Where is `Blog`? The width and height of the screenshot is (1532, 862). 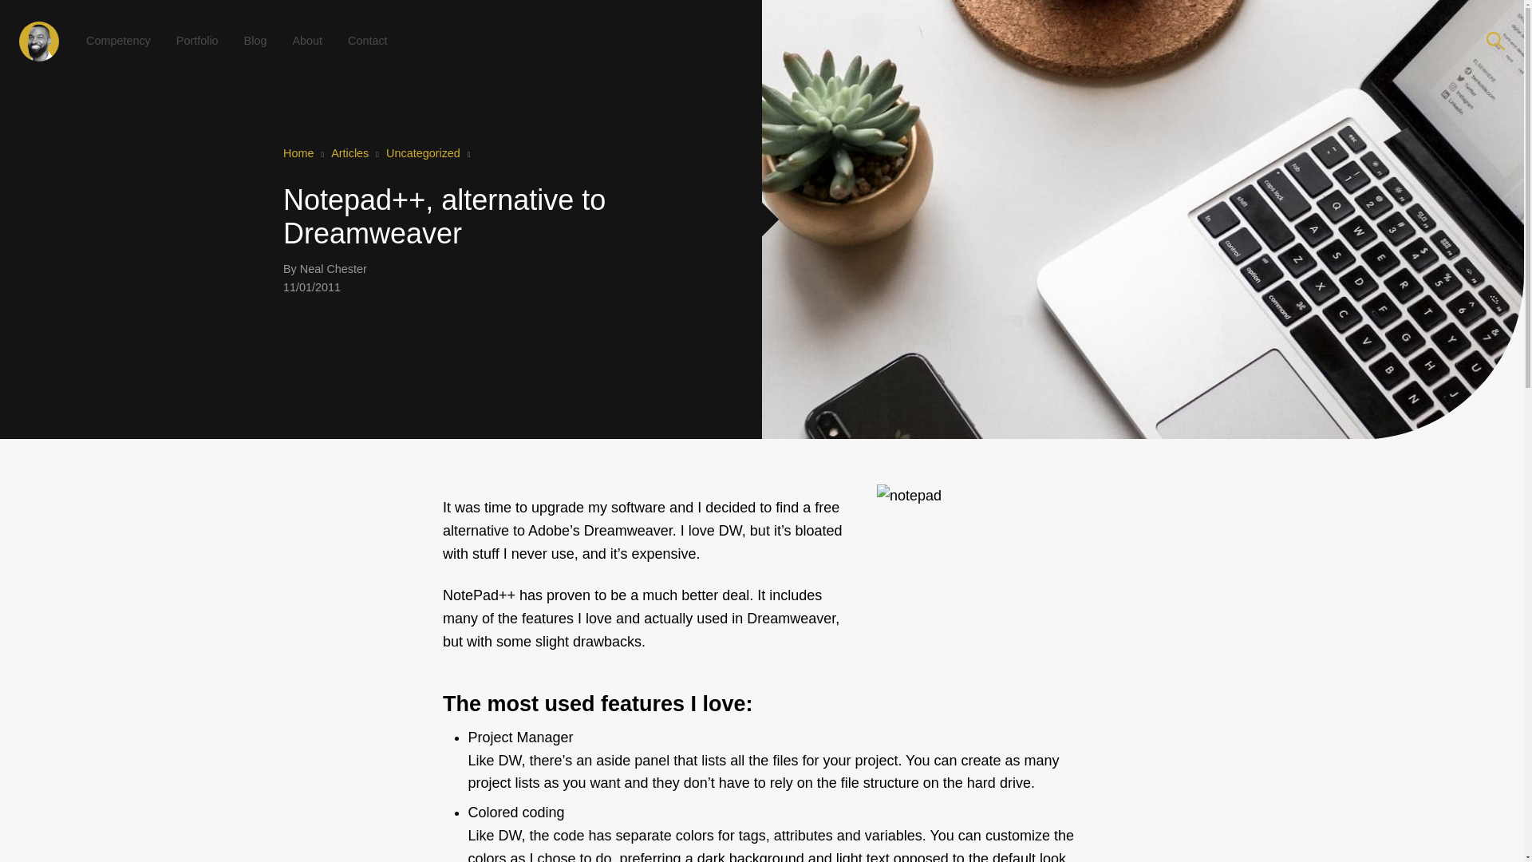
Blog is located at coordinates (255, 26).